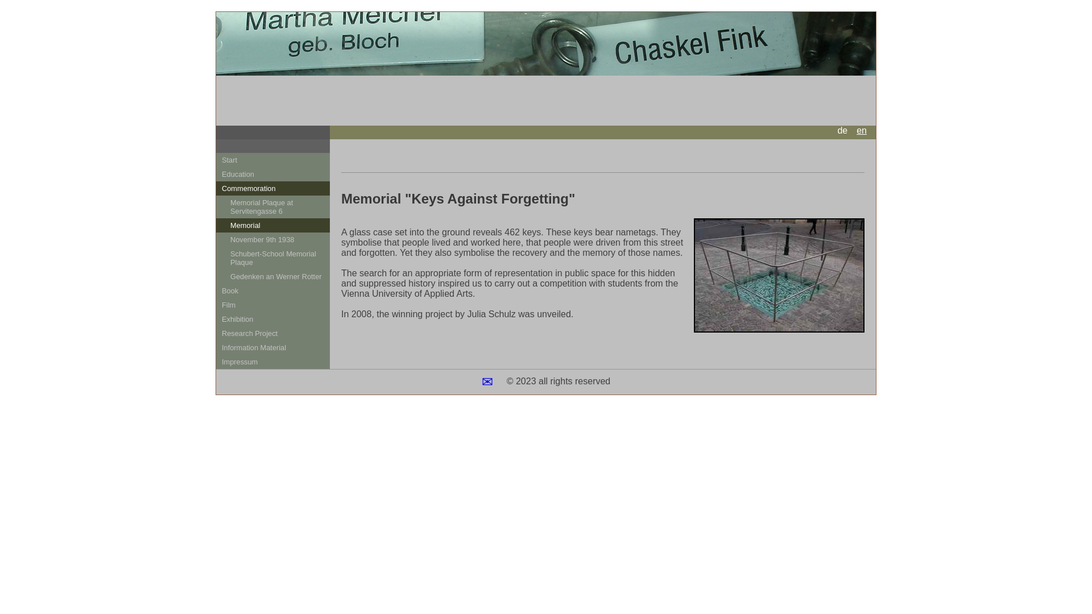 The width and height of the screenshot is (1092, 614). What do you see at coordinates (273, 348) in the screenshot?
I see `Information Material` at bounding box center [273, 348].